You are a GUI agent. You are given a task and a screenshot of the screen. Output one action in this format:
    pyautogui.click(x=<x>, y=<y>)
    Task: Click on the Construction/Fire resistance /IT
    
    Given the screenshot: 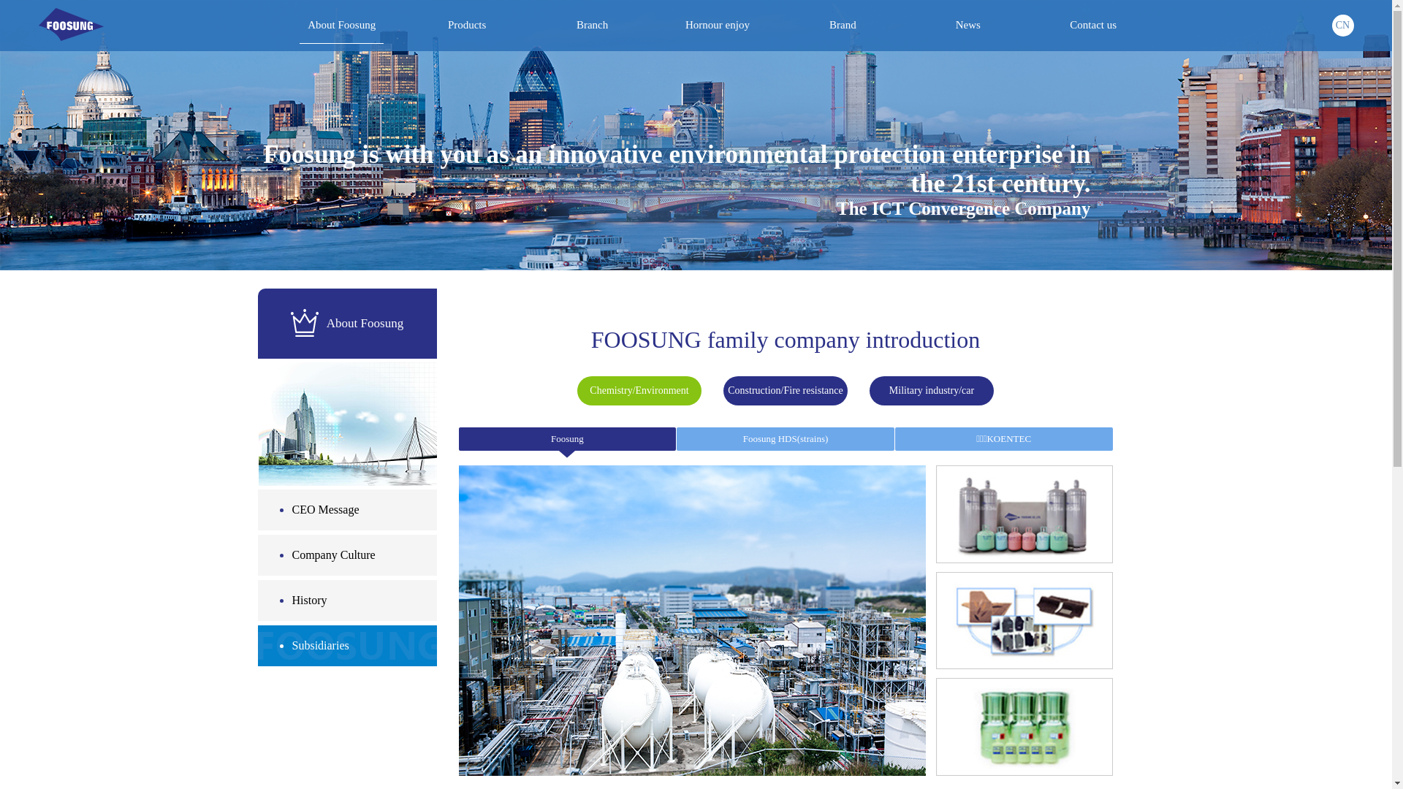 What is the action you would take?
    pyautogui.click(x=786, y=391)
    